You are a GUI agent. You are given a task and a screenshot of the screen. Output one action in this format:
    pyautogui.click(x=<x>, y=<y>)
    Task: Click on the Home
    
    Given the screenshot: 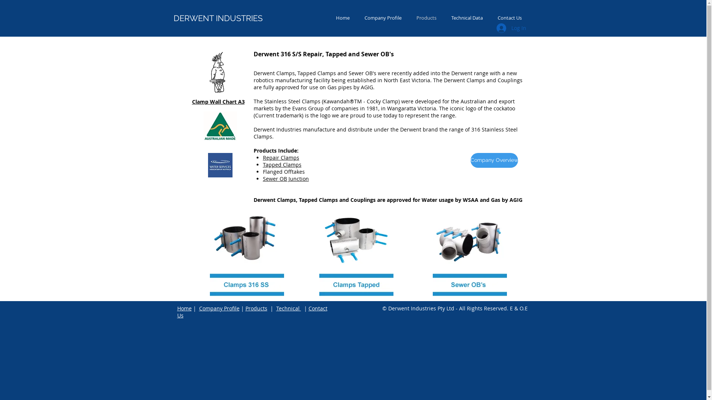 What is the action you would take?
    pyautogui.click(x=185, y=308)
    